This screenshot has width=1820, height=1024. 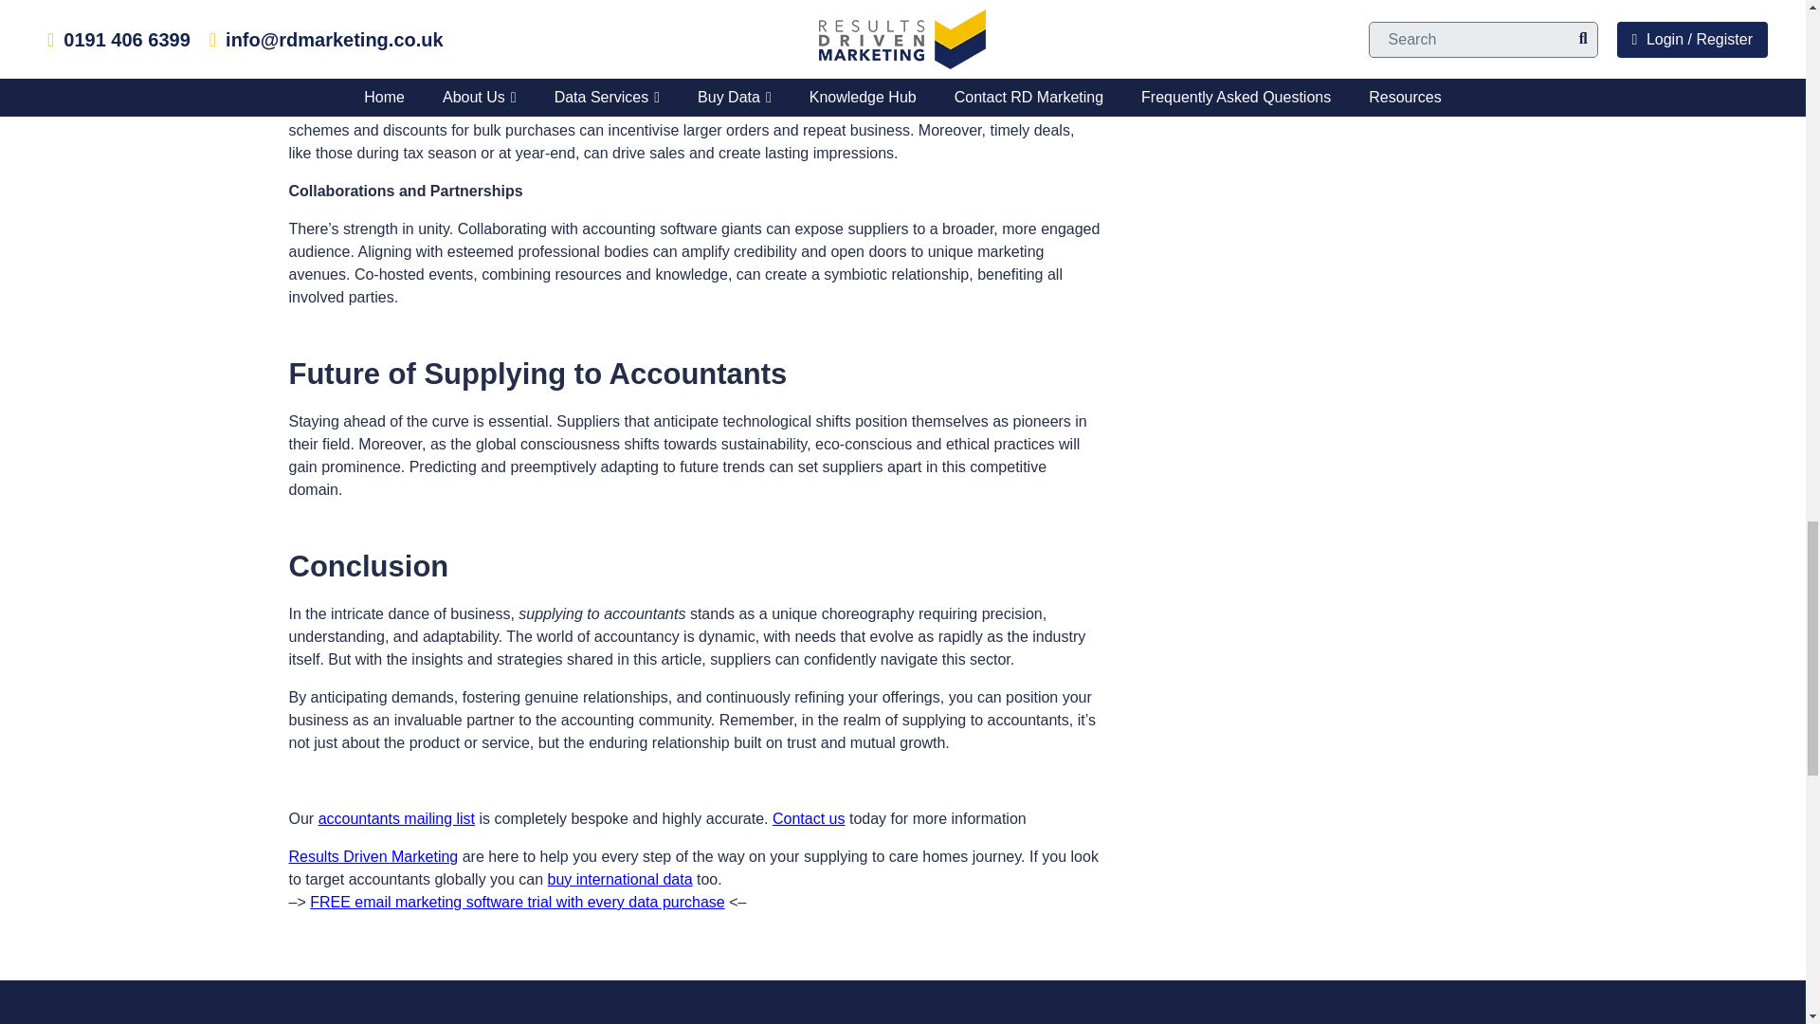 I want to click on buy international data, so click(x=620, y=880).